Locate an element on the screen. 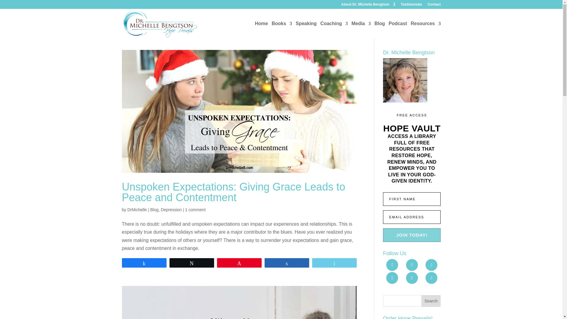 The width and height of the screenshot is (567, 319). Testimonials is located at coordinates (411, 6).